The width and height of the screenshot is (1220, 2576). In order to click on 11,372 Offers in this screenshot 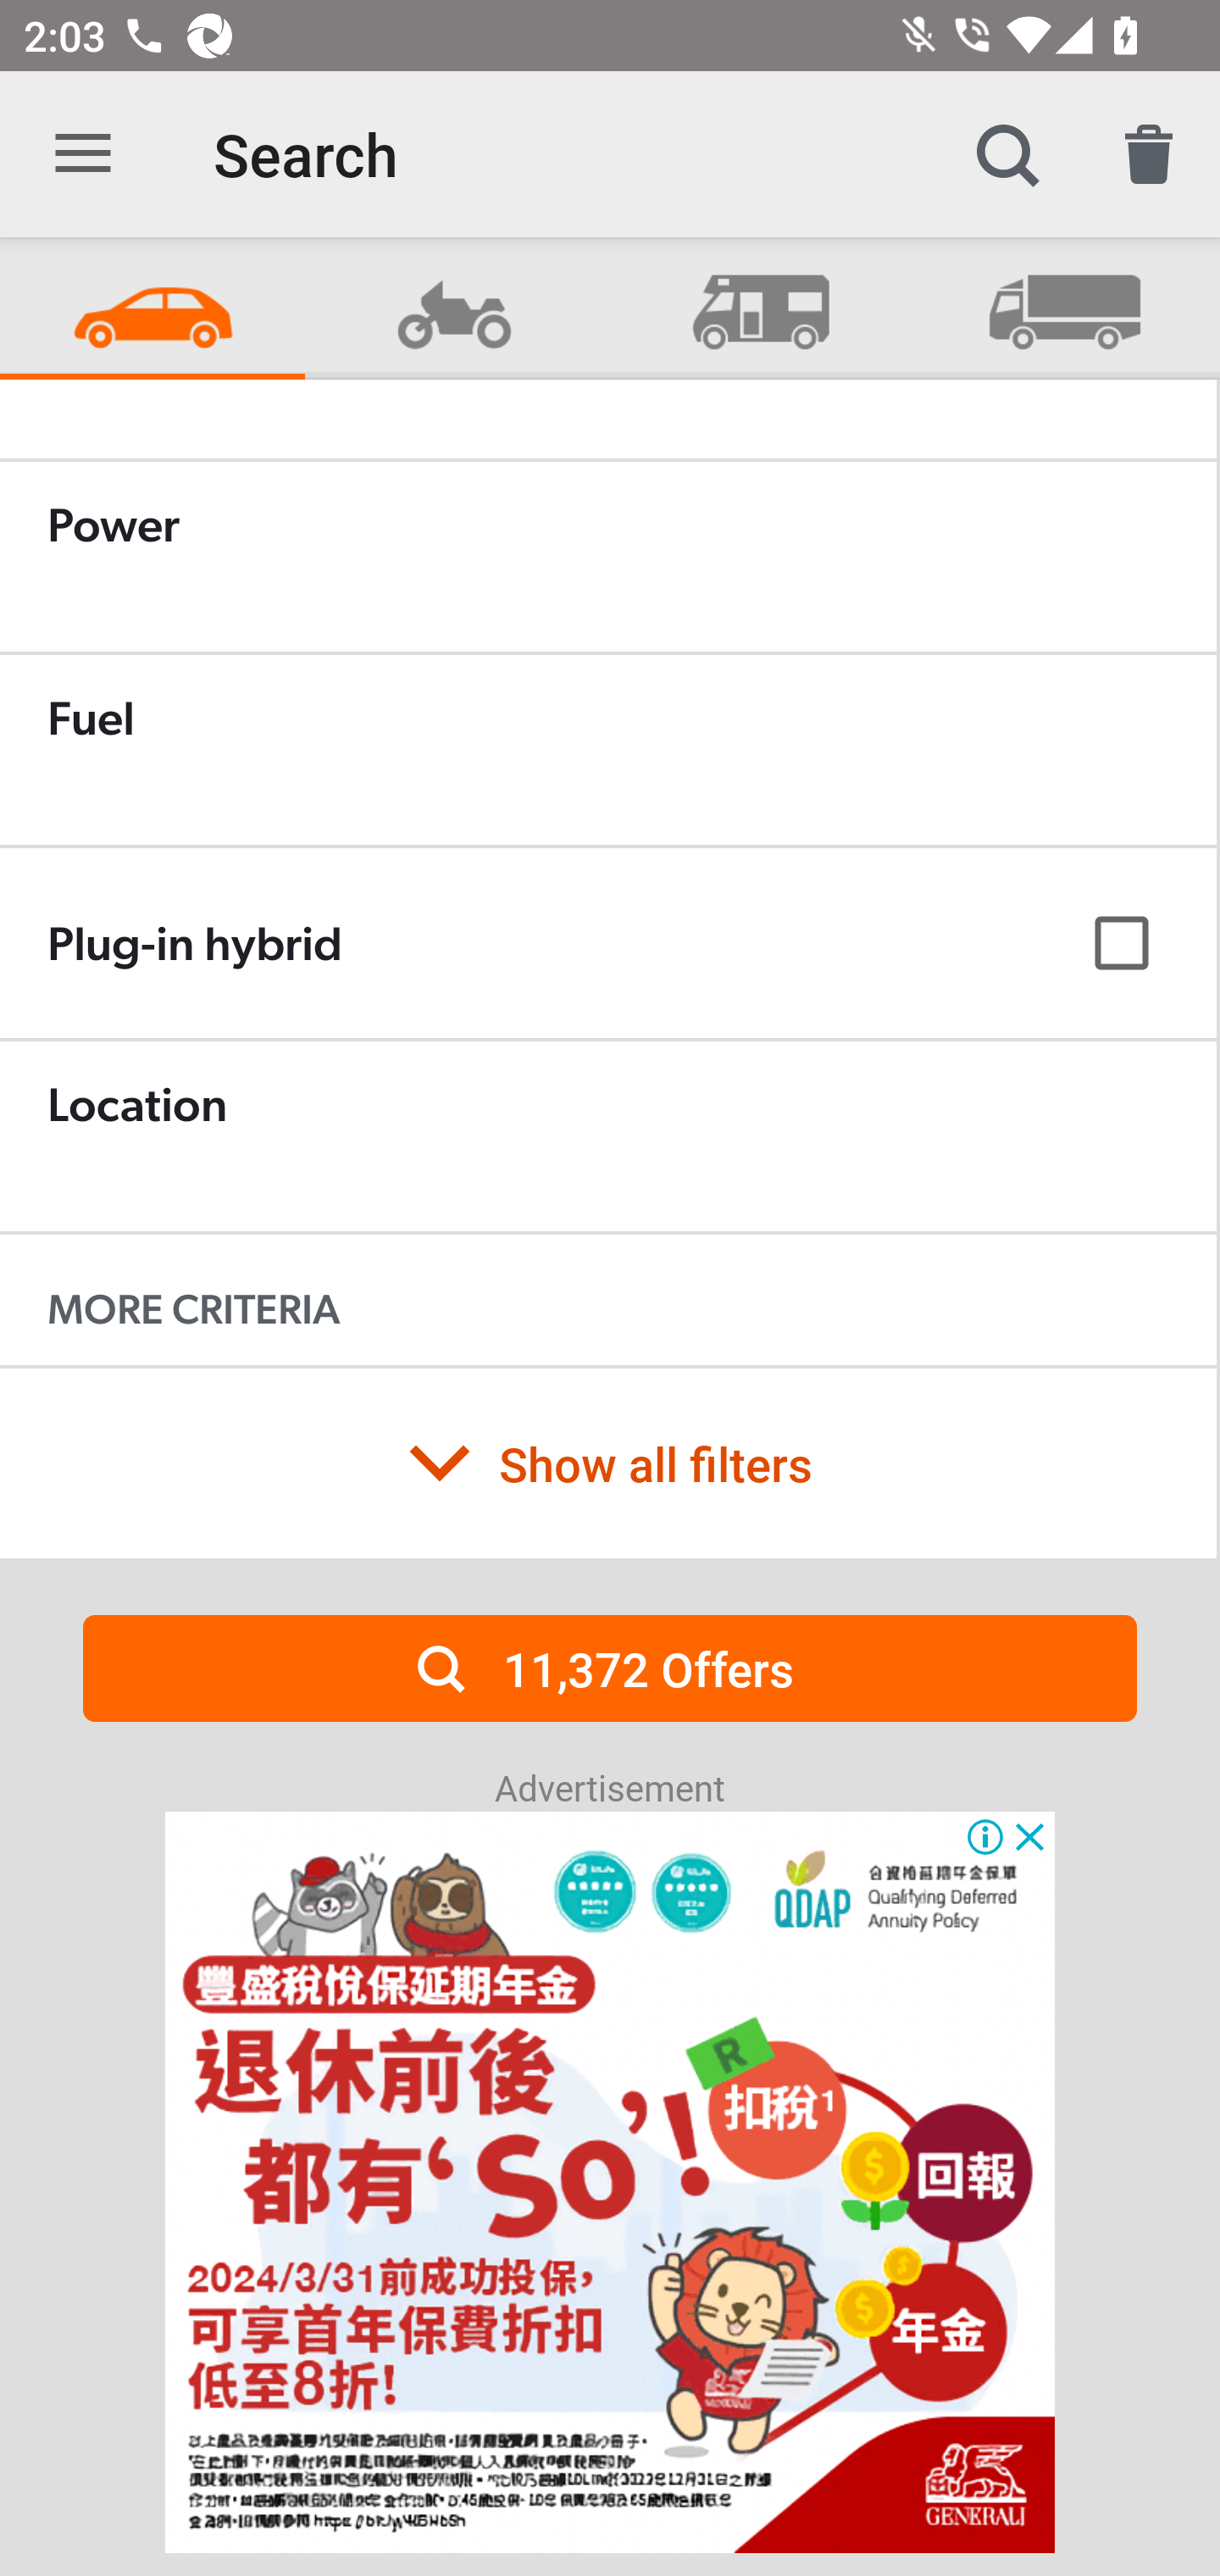, I will do `click(610, 1668)`.